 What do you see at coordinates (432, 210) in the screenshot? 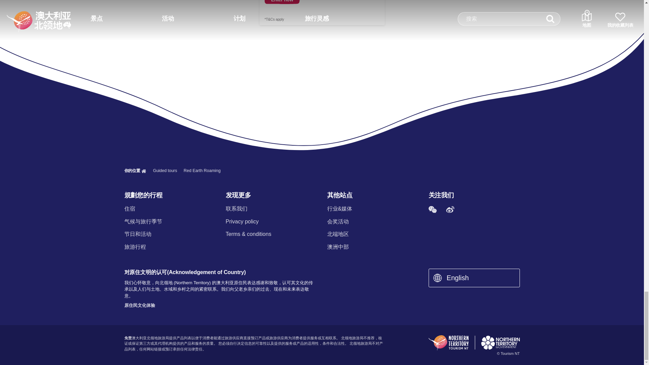
I see `wechat` at bounding box center [432, 210].